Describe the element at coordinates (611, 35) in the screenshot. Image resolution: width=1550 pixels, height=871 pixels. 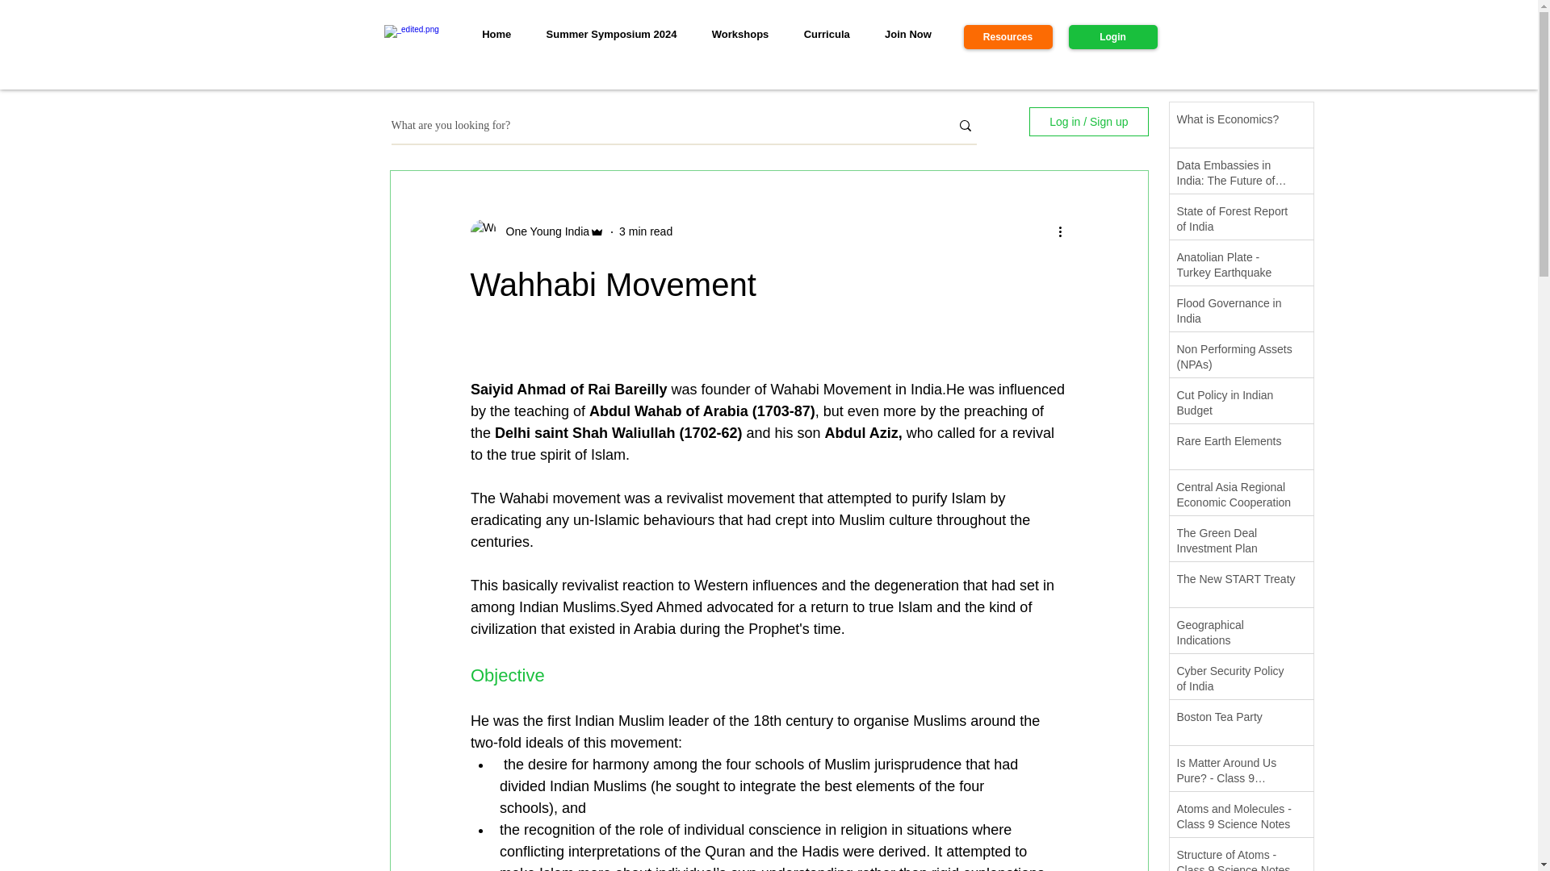
I see `Summer Symposium 2024` at that location.